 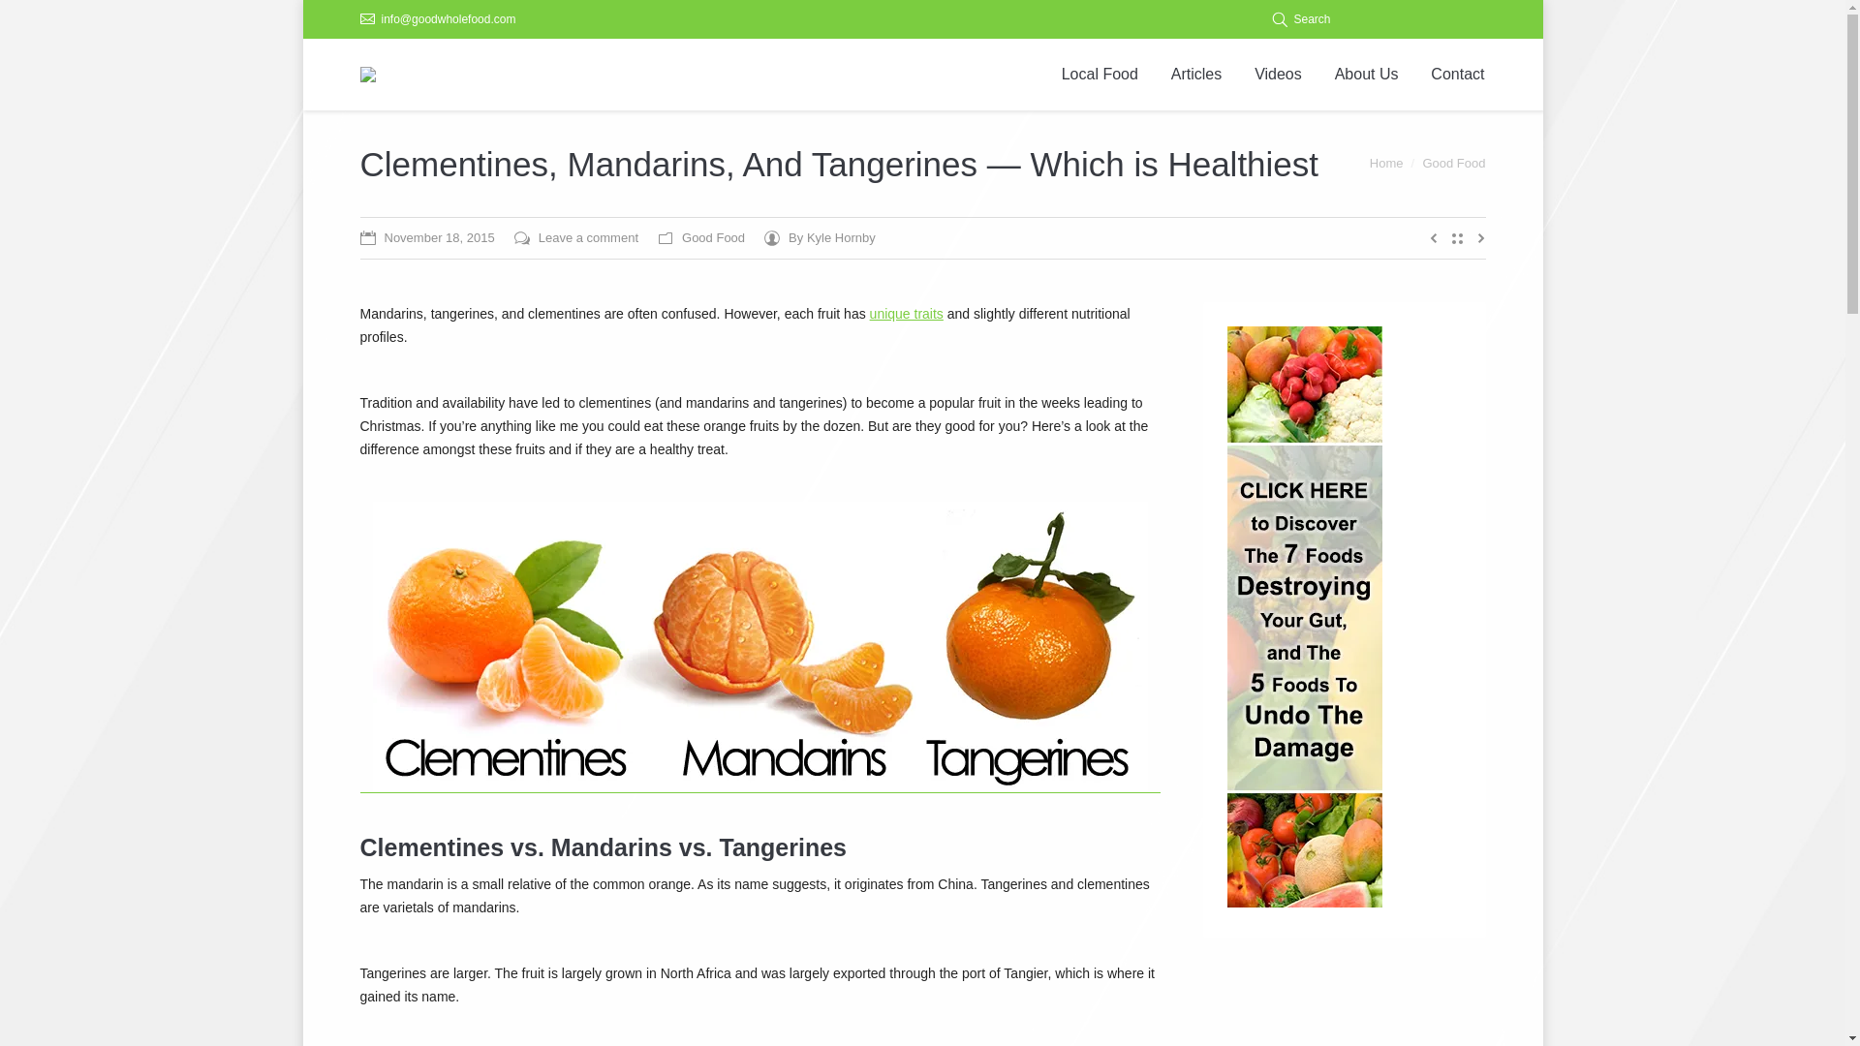 What do you see at coordinates (907, 314) in the screenshot?
I see `unique traits` at bounding box center [907, 314].